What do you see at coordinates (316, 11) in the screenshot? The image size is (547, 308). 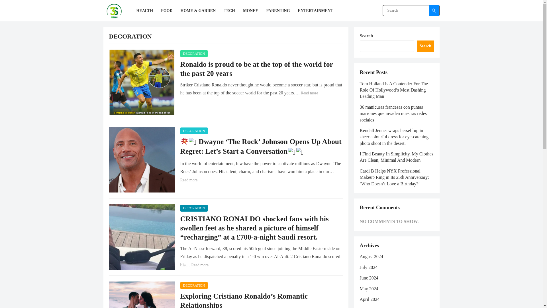 I see `ENTERTAINMENT` at bounding box center [316, 11].